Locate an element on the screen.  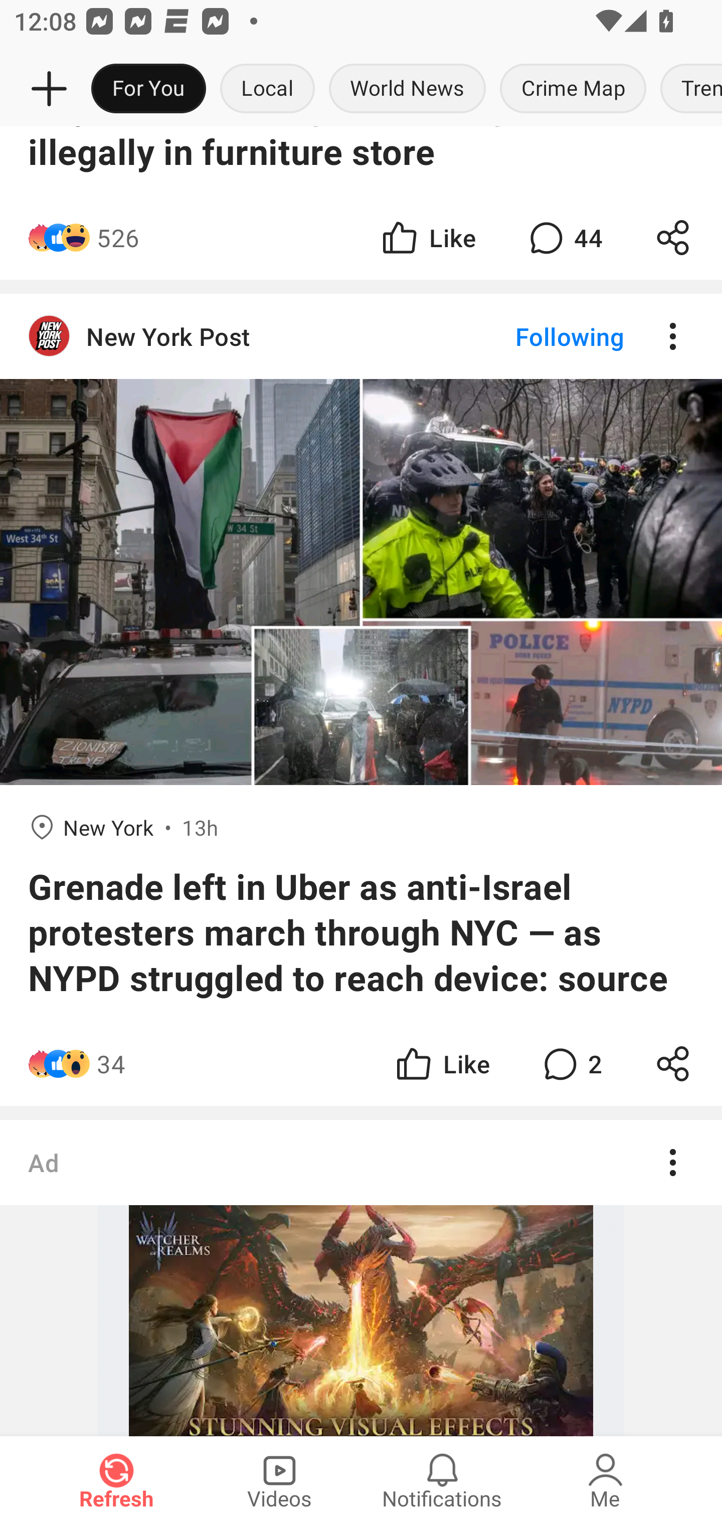
Me is located at coordinates (605, 1480).